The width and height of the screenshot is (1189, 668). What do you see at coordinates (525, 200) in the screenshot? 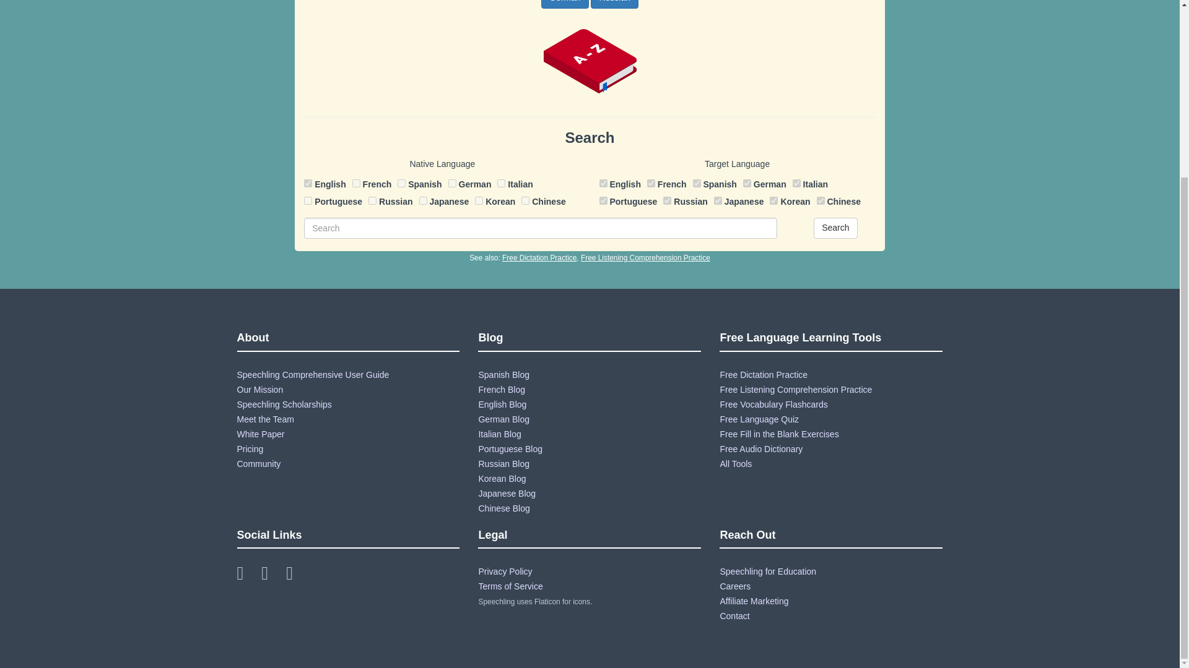
I see `on` at bounding box center [525, 200].